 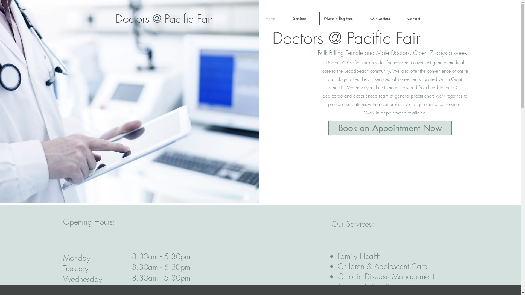 I want to click on Services, so click(x=304, y=19).